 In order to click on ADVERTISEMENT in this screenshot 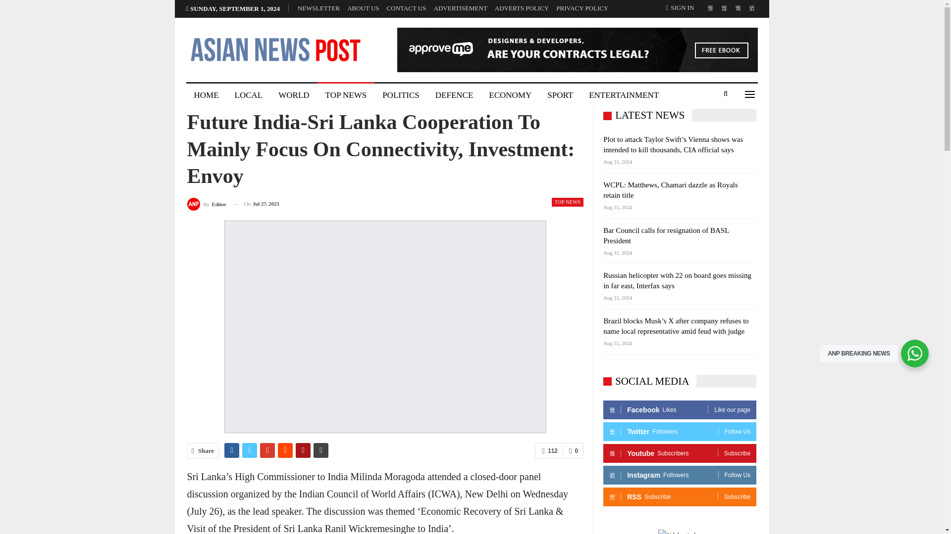, I will do `click(460, 8)`.